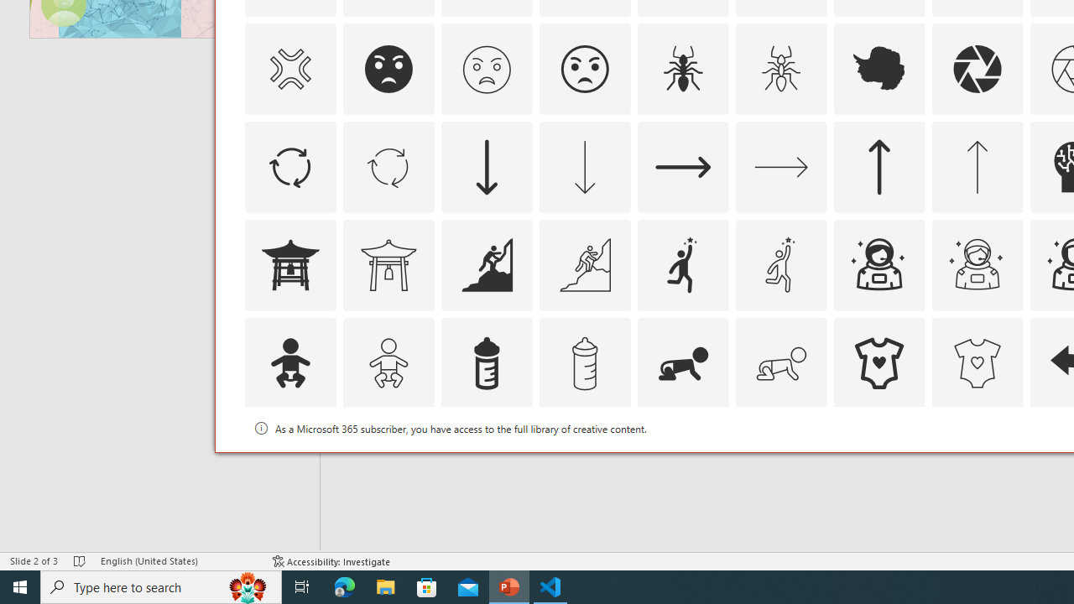  I want to click on AutomationID: Icons_ArrowRight, so click(683, 166).